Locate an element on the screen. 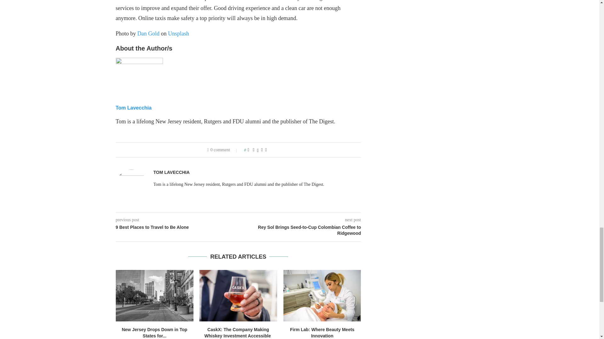 The width and height of the screenshot is (604, 339). Author Tom Lavecchia is located at coordinates (171, 173).